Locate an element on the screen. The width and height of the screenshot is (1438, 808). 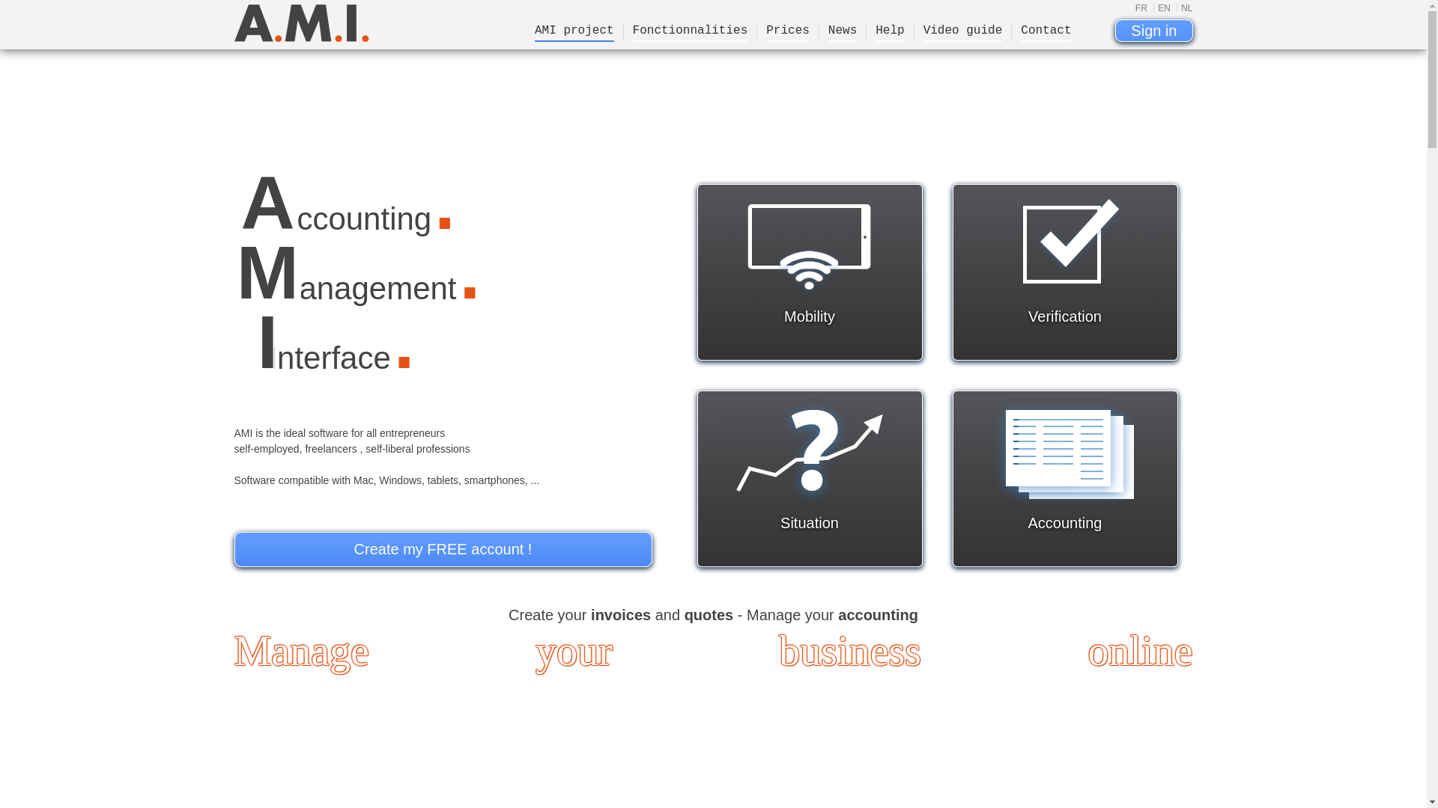
NL is located at coordinates (1185, 8).